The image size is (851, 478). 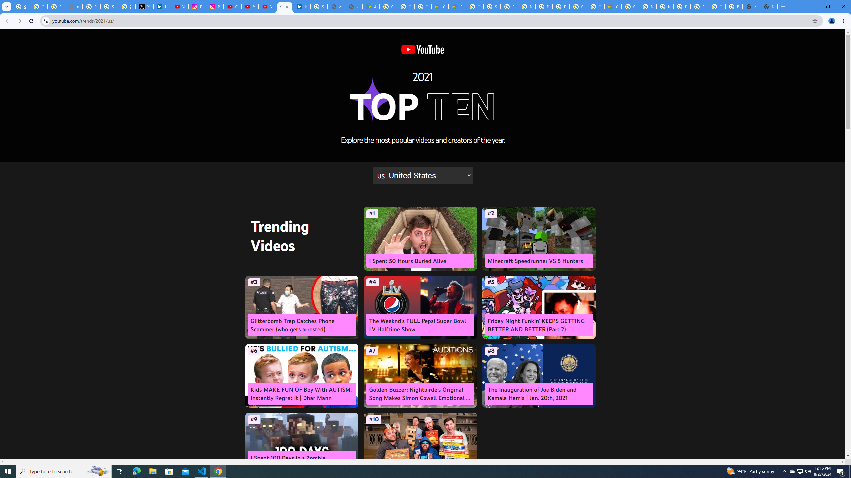 What do you see at coordinates (371, 7) in the screenshot?
I see `Android Apps on Google Play` at bounding box center [371, 7].